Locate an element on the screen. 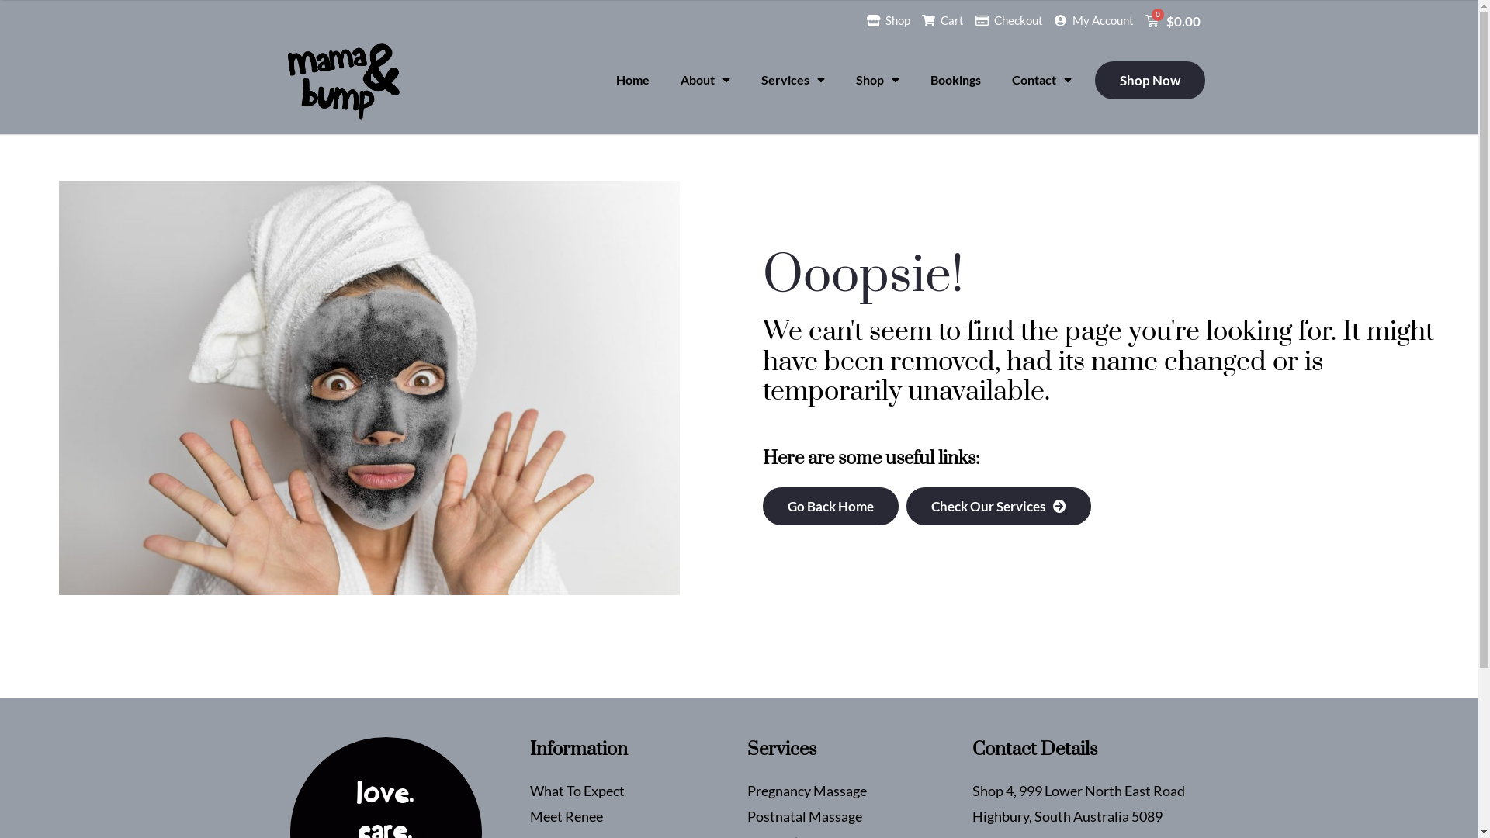  Shop Now is located at coordinates (1149, 81).